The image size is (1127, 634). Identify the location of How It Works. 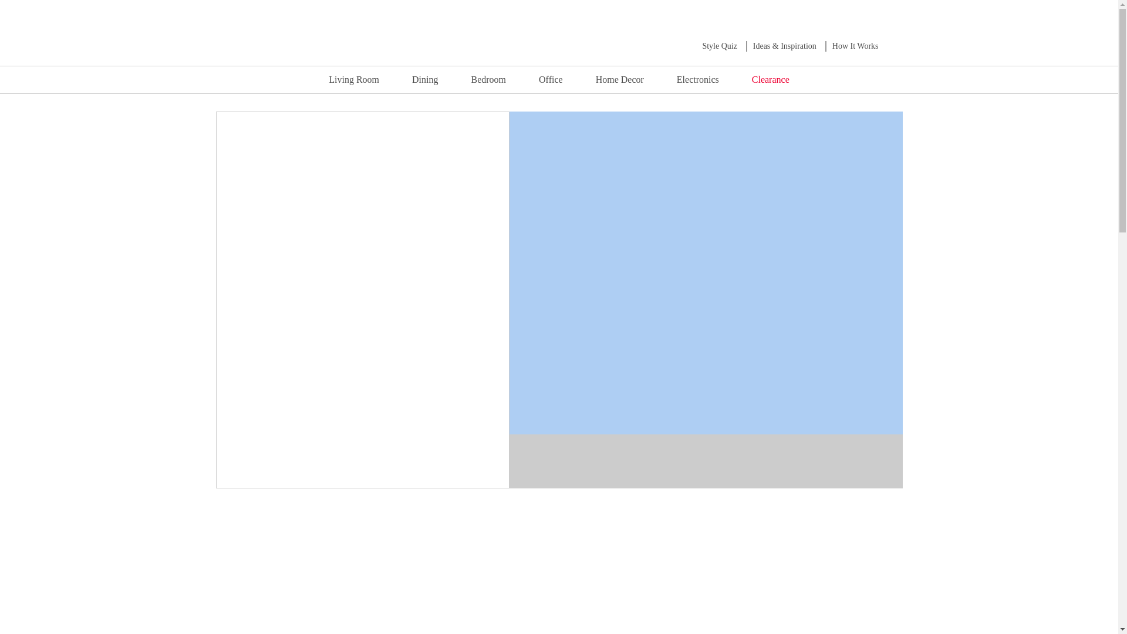
(856, 46).